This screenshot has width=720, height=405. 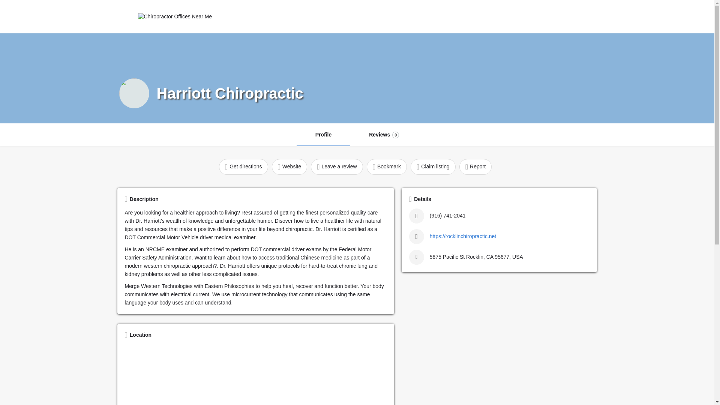 What do you see at coordinates (386, 166) in the screenshot?
I see `Home` at bounding box center [386, 166].